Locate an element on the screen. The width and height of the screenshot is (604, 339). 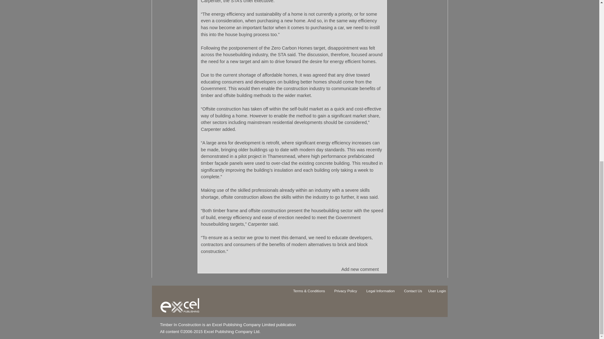
Privacy Policy is located at coordinates (349, 292).